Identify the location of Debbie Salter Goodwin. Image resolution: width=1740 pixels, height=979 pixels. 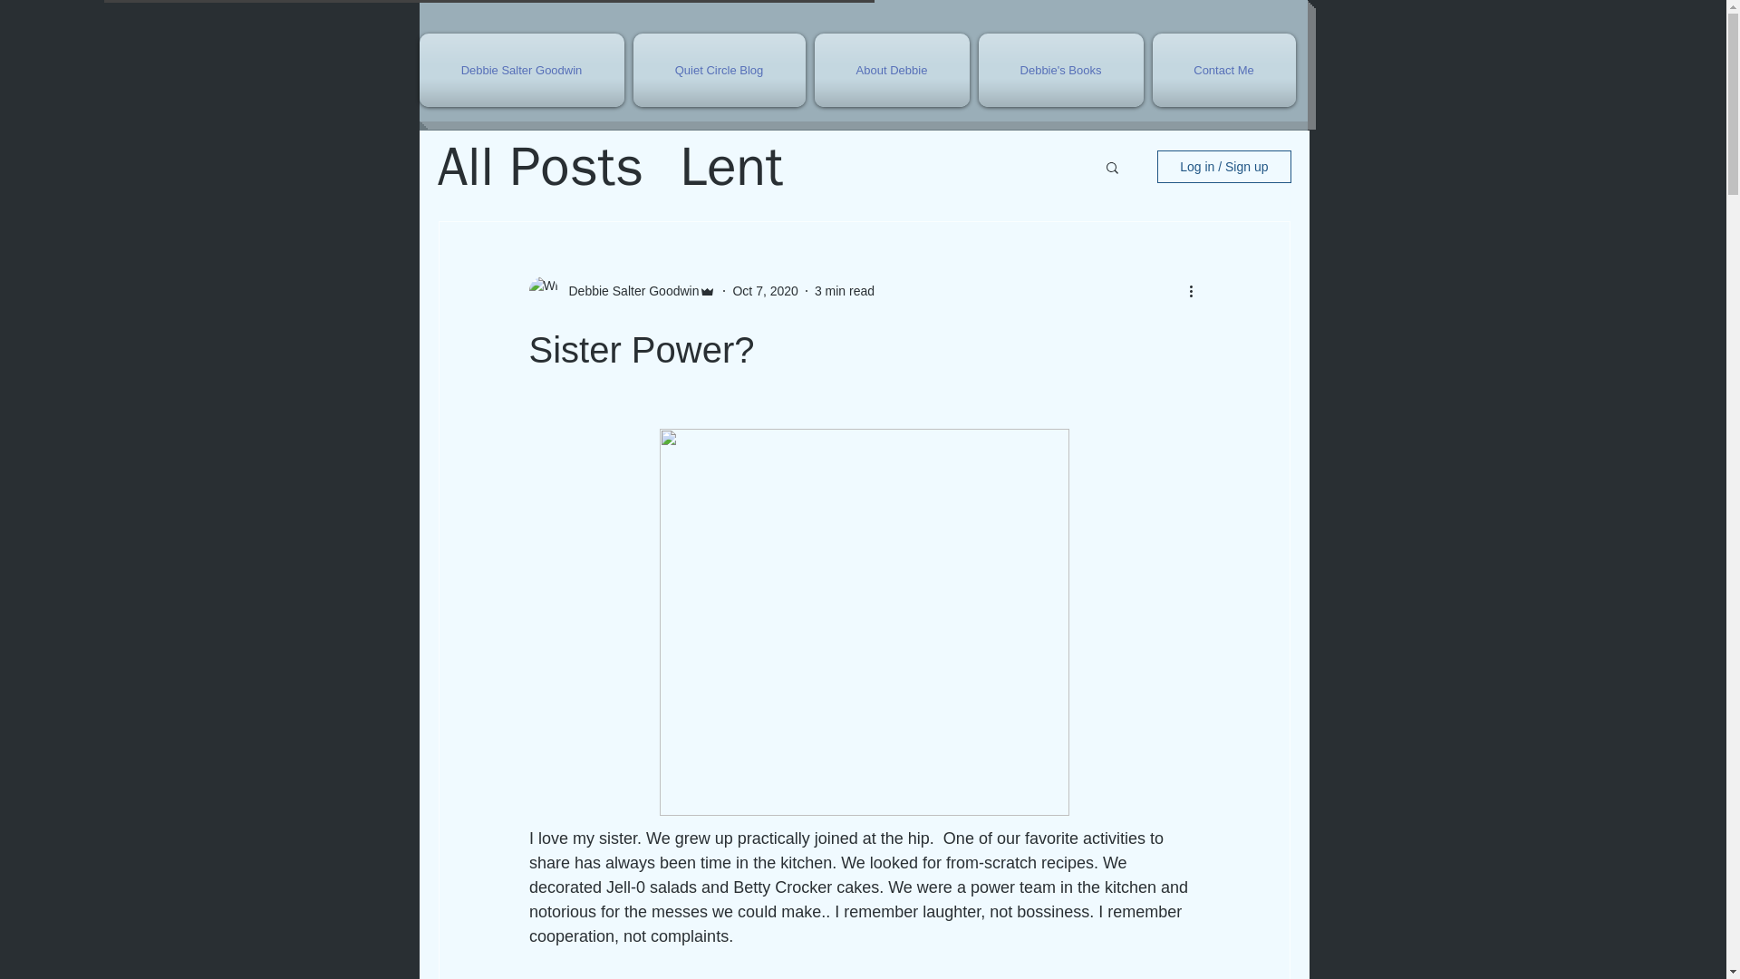
(629, 290).